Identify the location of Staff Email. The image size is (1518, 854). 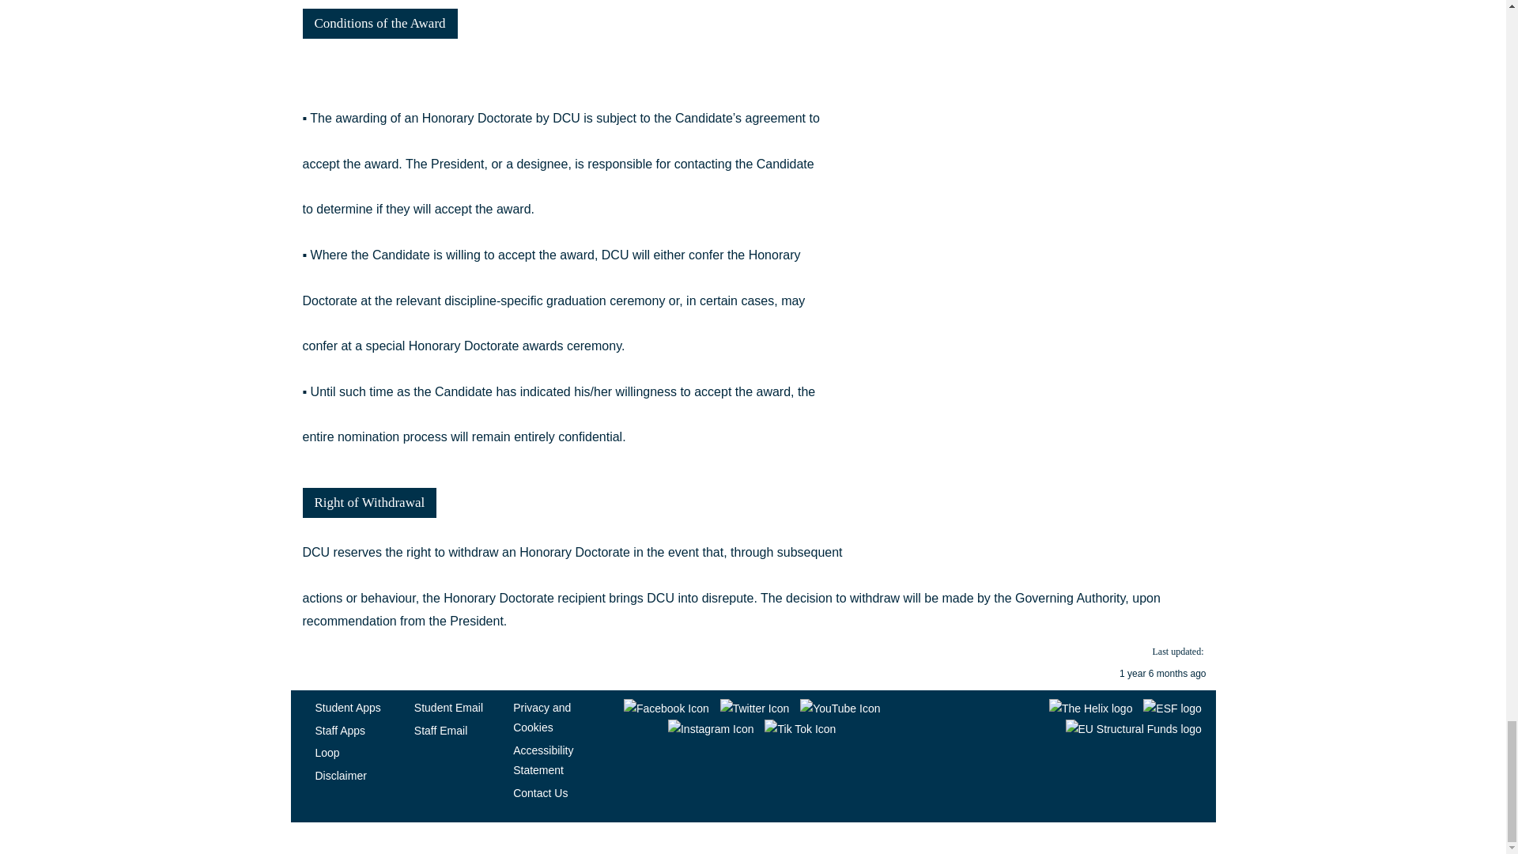
(441, 731).